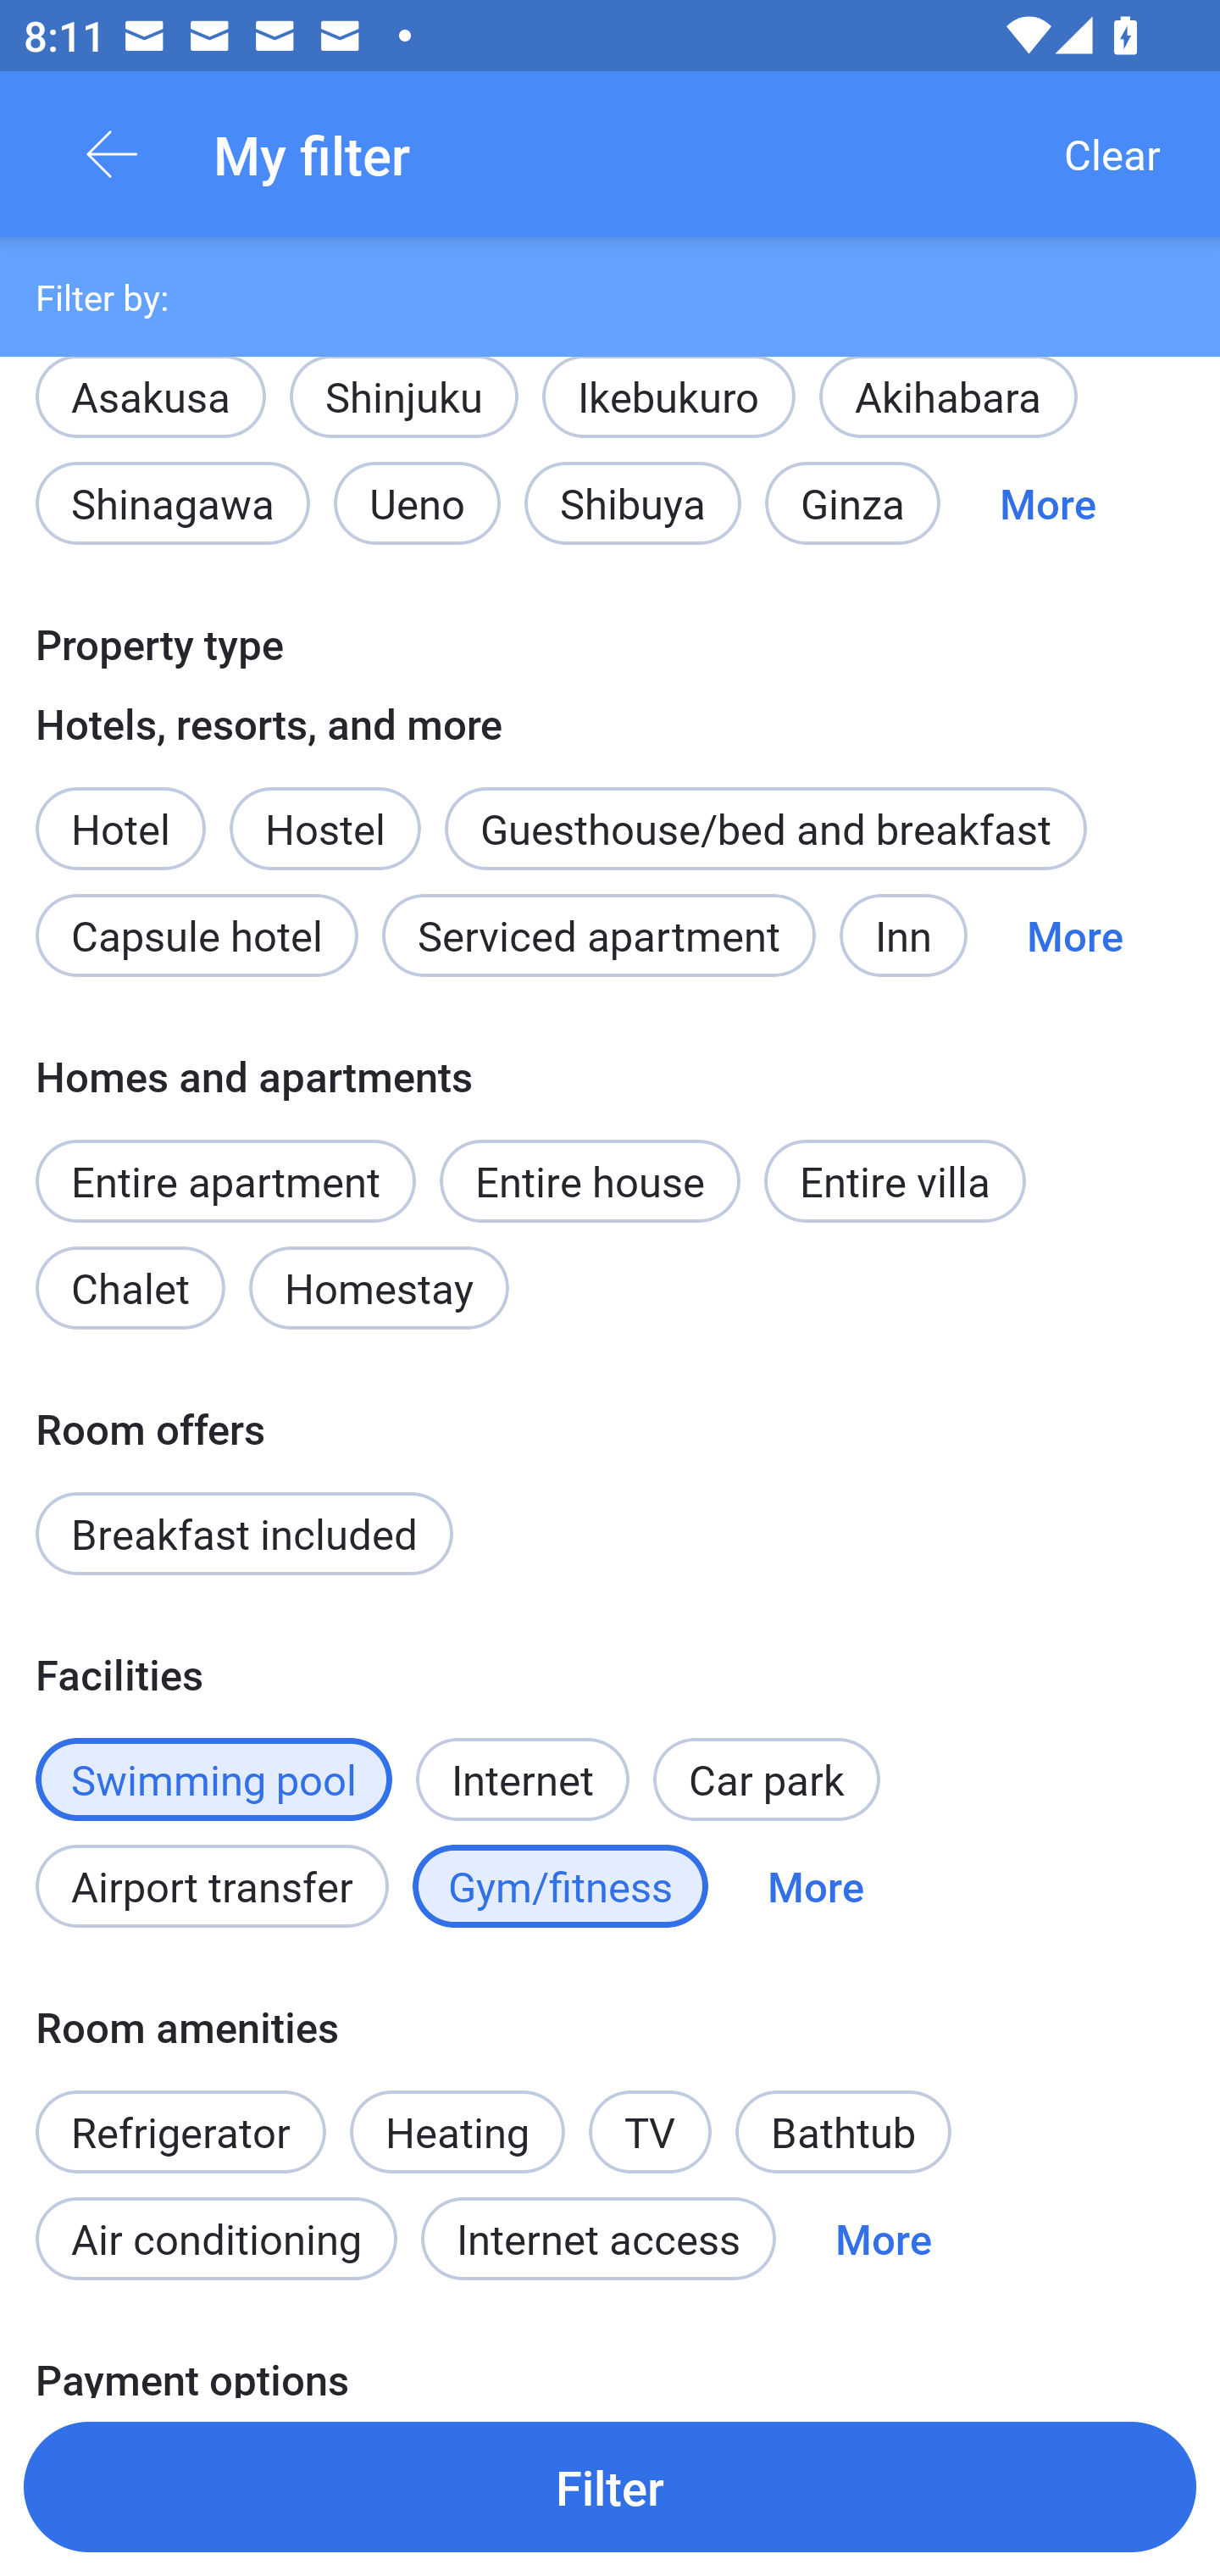 This screenshot has width=1220, height=2576. Describe the element at coordinates (1047, 503) in the screenshot. I see `More` at that location.